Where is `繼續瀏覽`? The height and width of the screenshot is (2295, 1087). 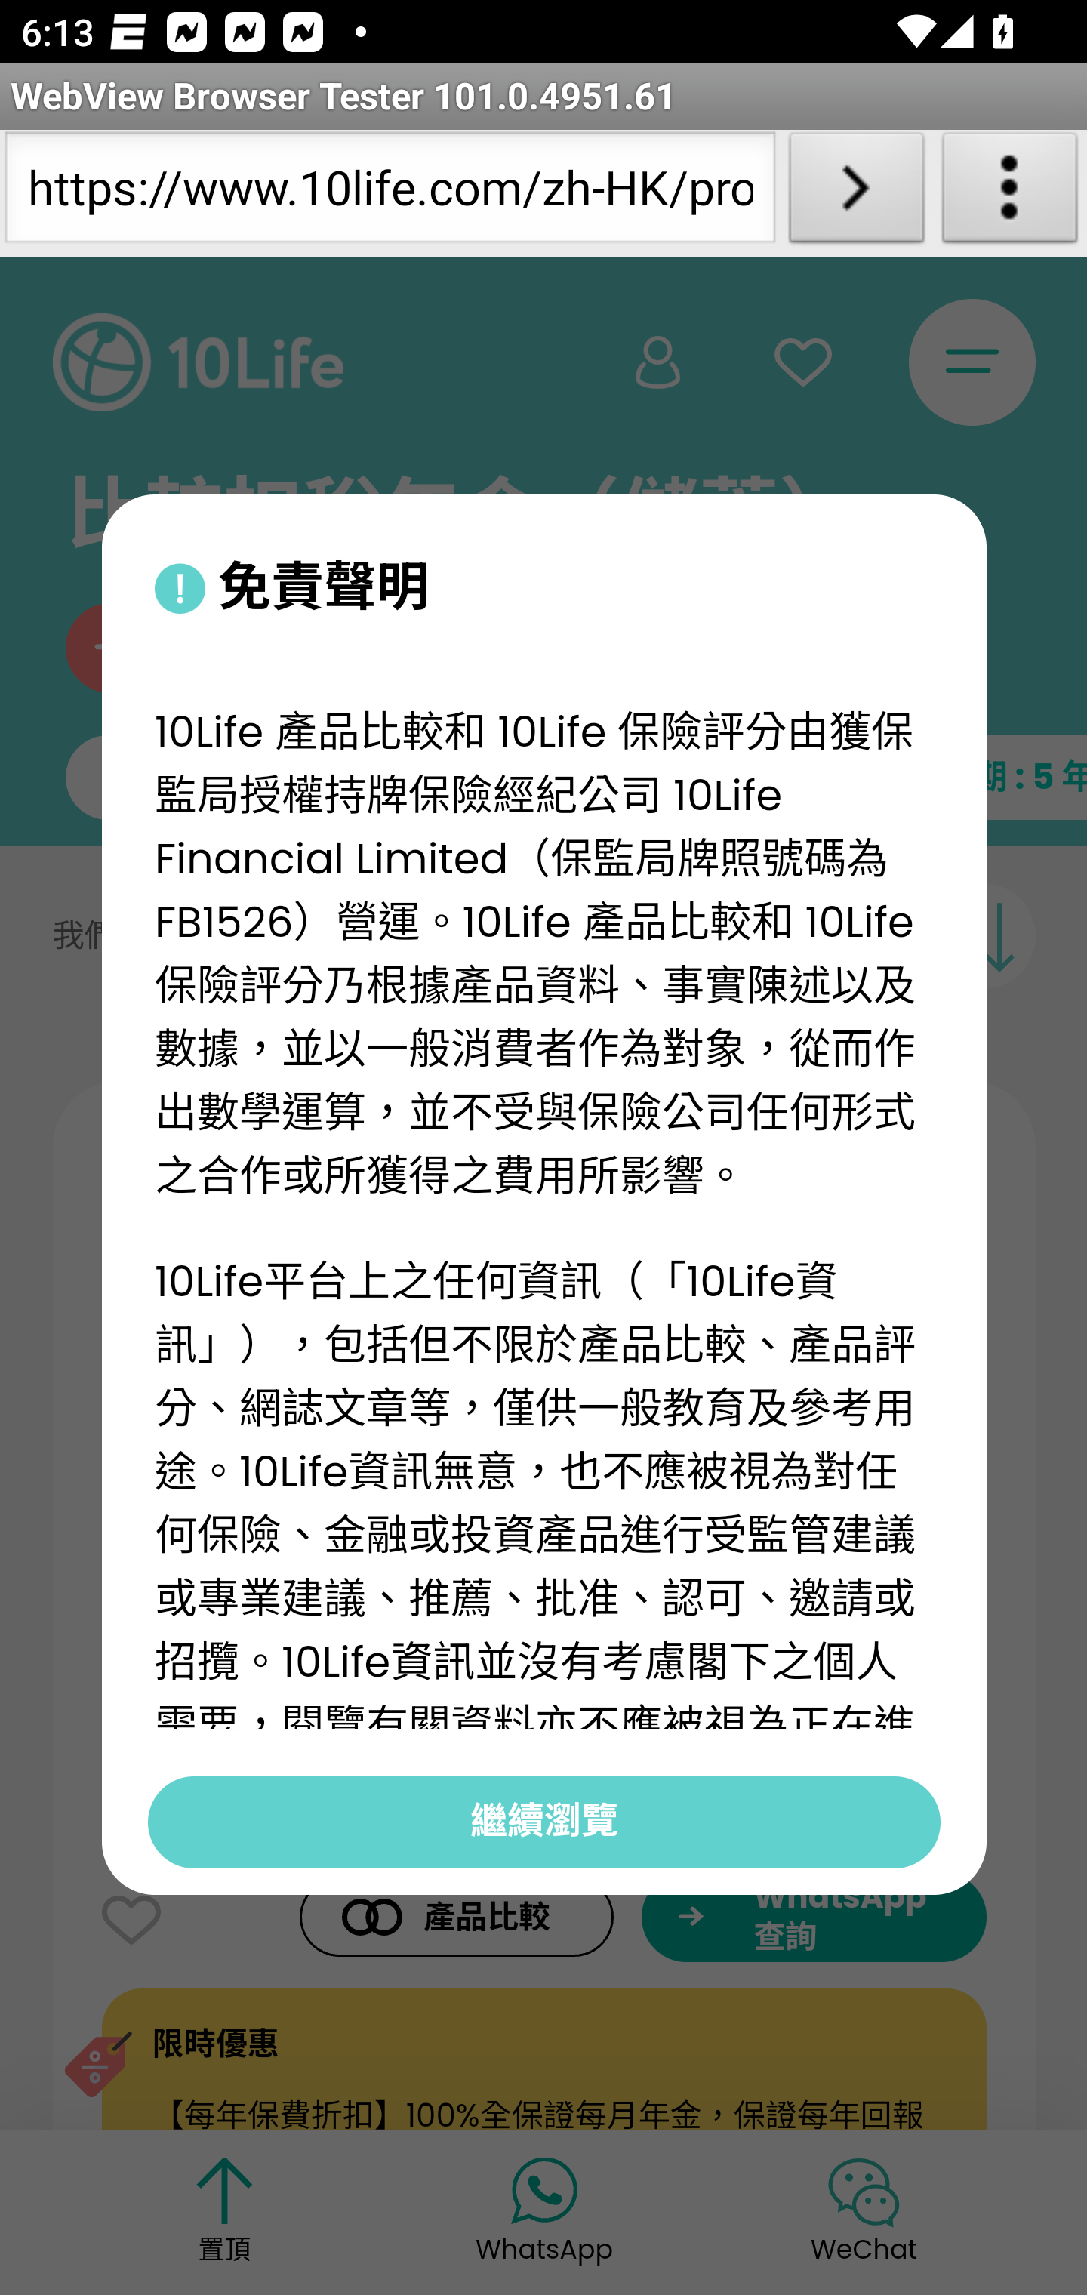 繼續瀏覽 is located at coordinates (543, 1821).